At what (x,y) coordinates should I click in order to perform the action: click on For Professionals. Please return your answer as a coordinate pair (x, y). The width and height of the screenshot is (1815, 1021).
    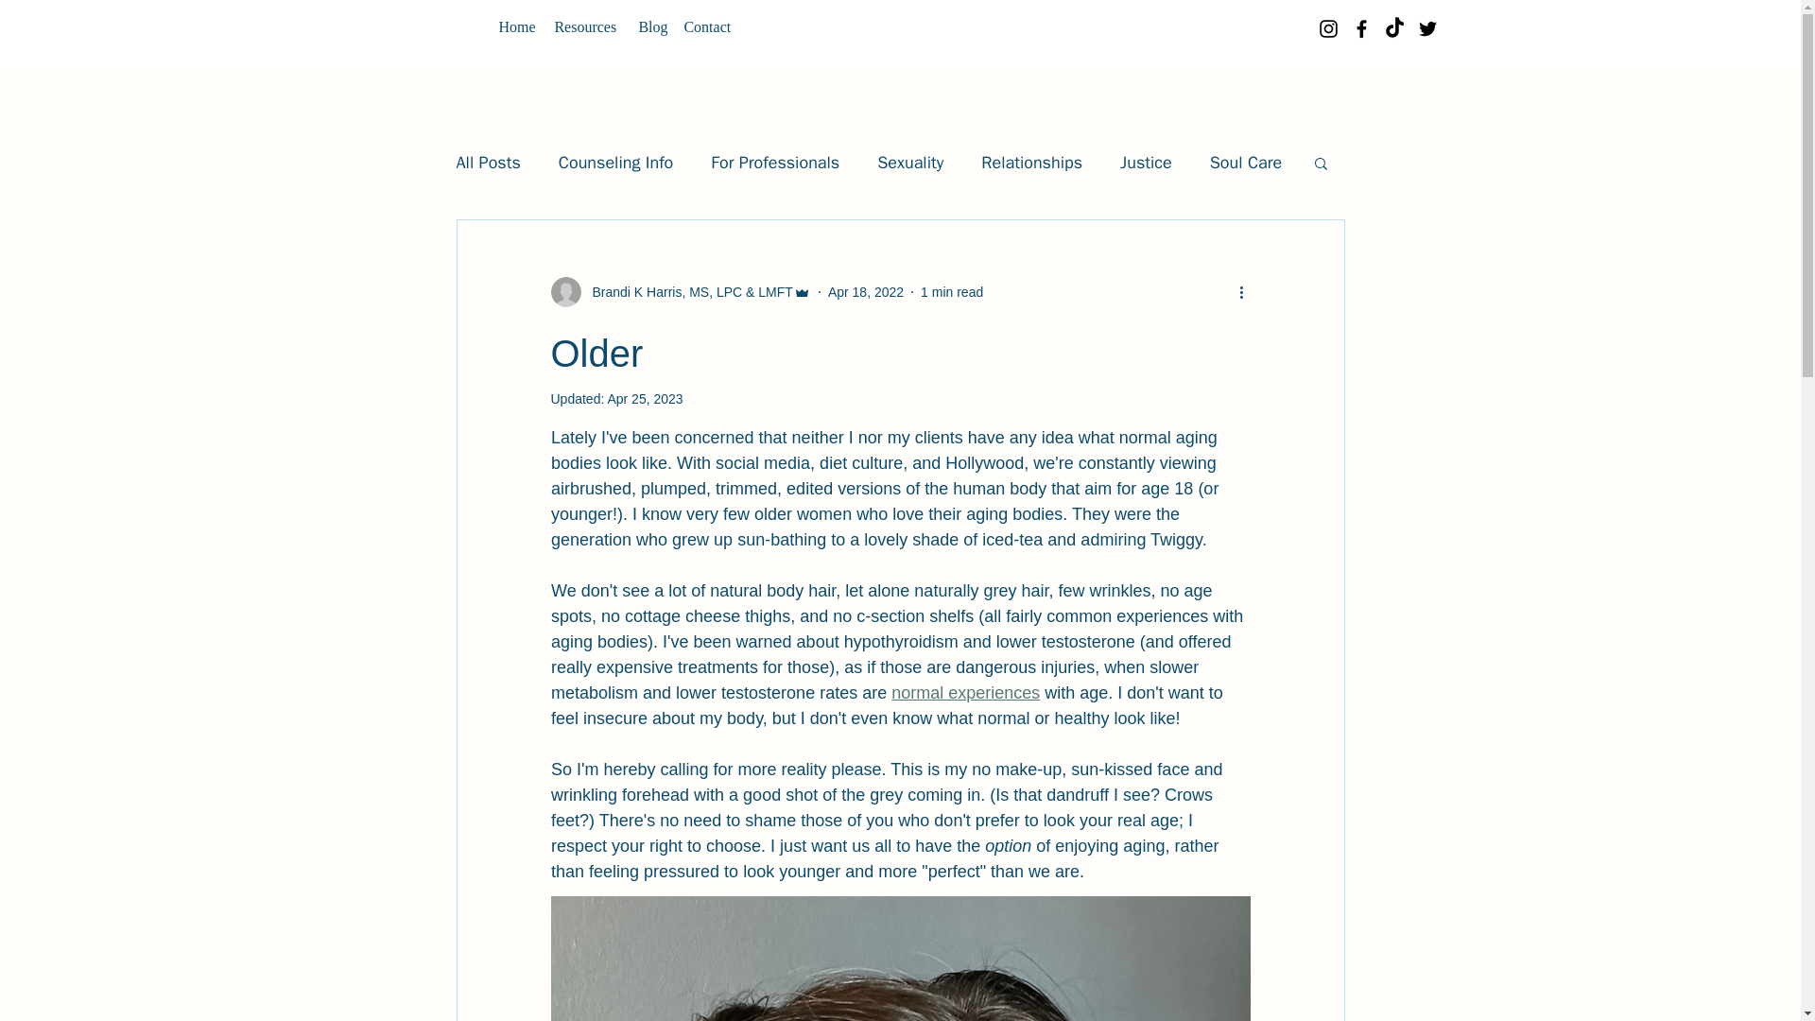
    Looking at the image, I should click on (775, 162).